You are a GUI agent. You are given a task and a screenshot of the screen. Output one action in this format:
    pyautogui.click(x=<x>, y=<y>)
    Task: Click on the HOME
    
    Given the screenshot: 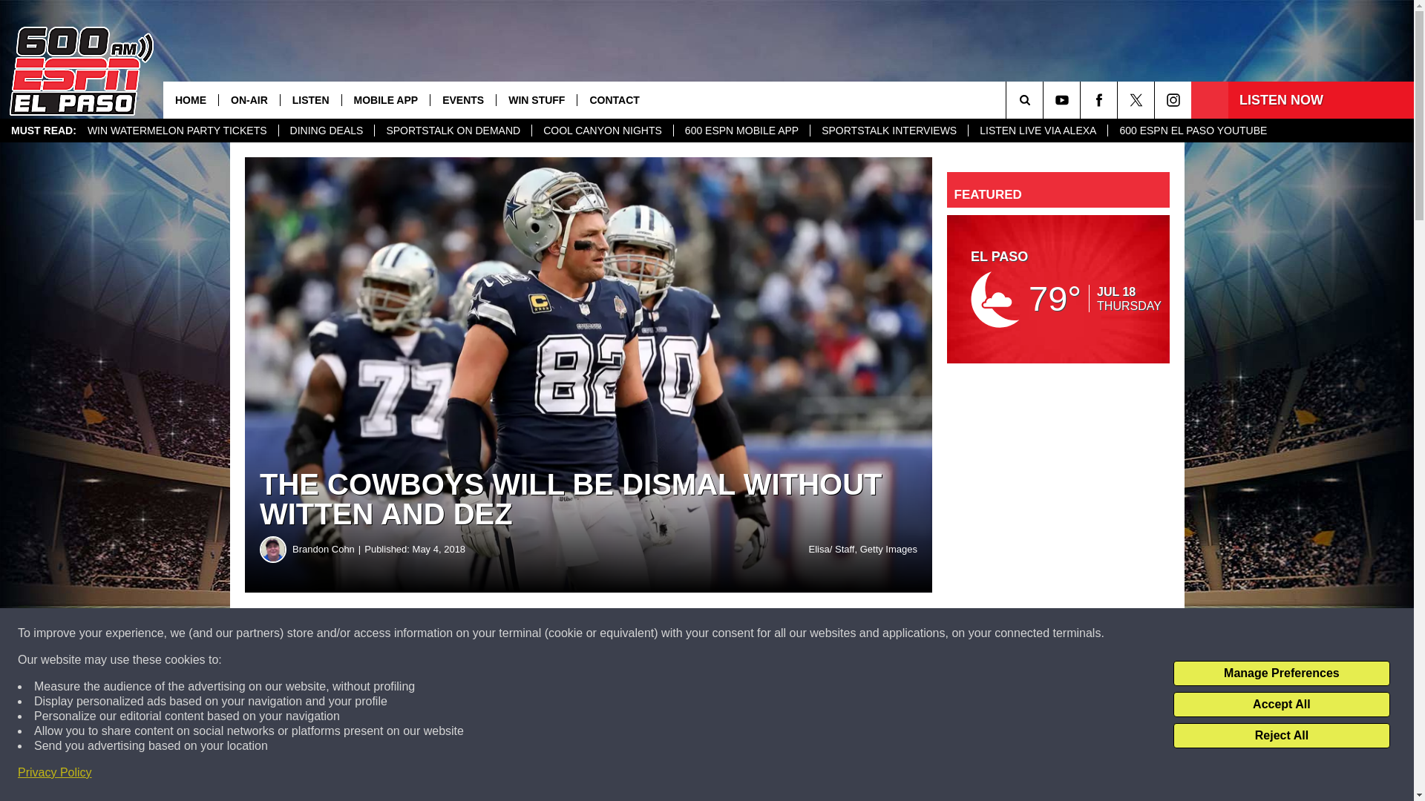 What is the action you would take?
    pyautogui.click(x=190, y=99)
    